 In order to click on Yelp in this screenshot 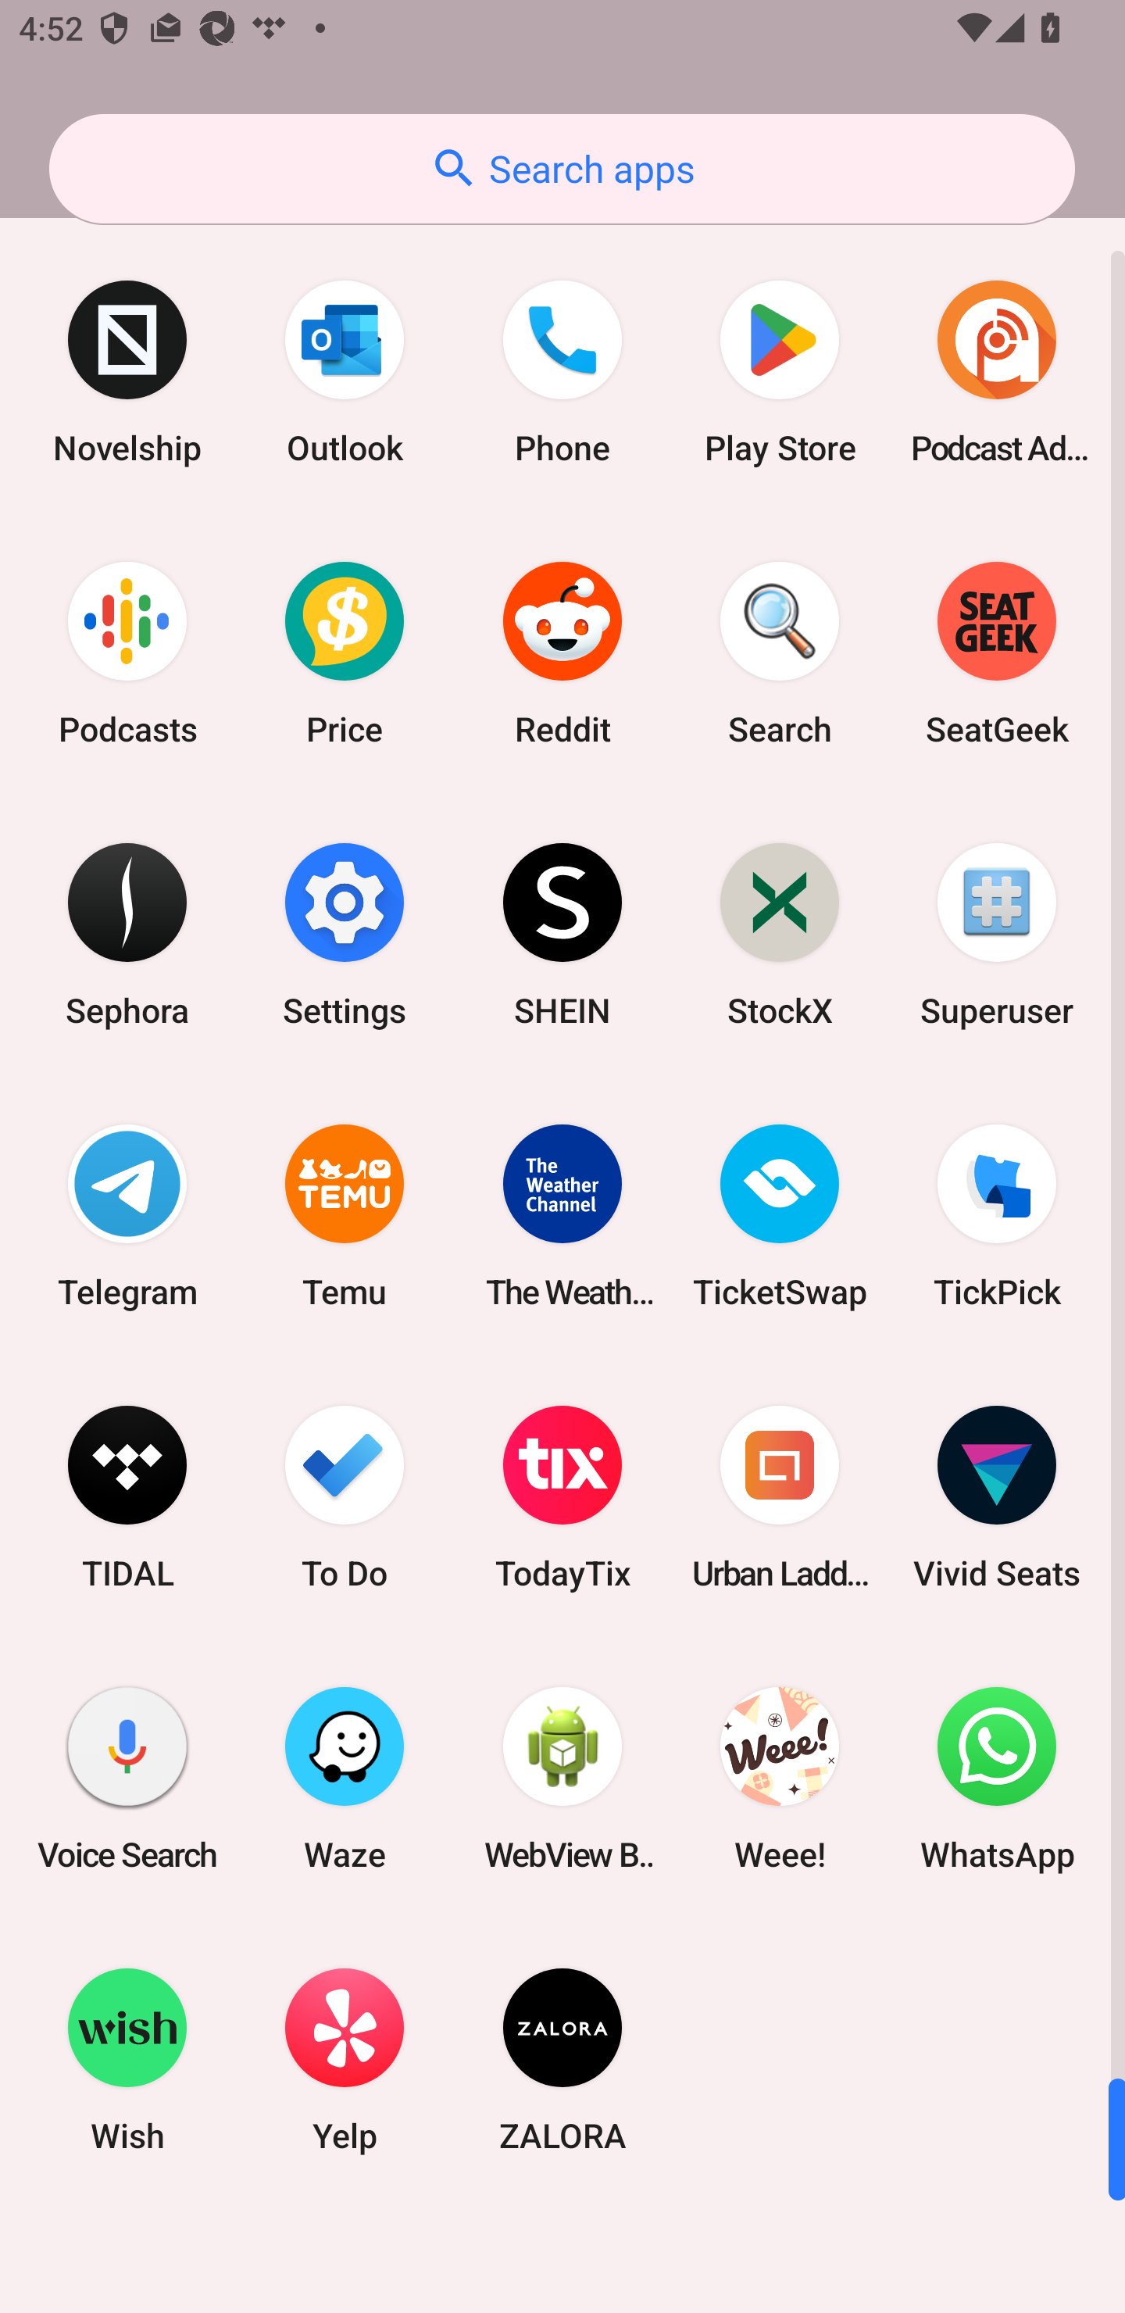, I will do `click(345, 2059)`.